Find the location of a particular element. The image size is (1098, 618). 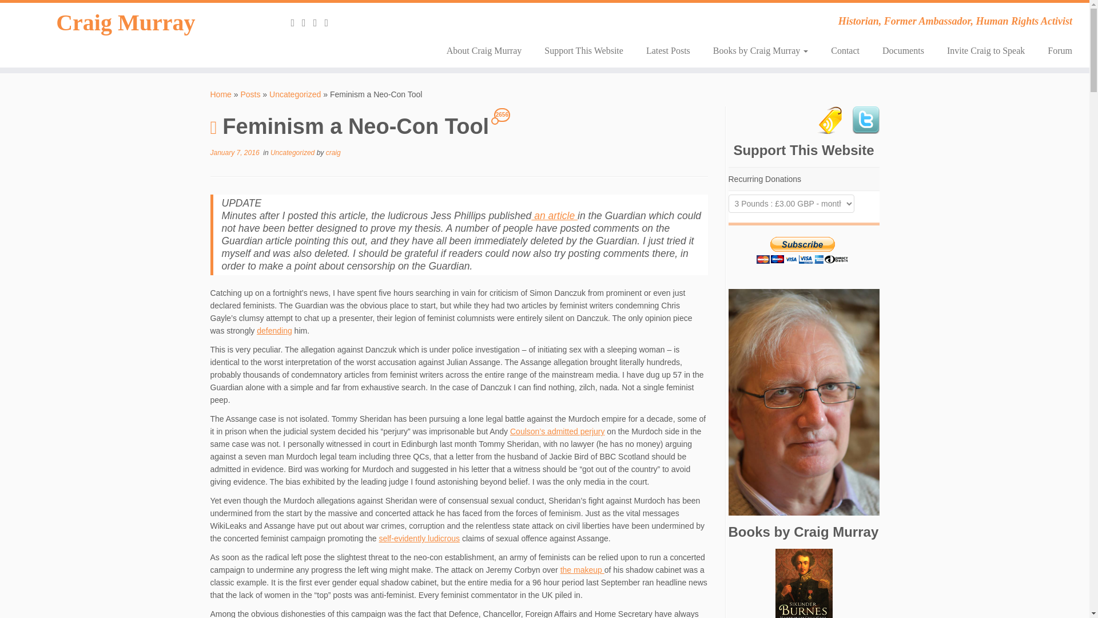

self-evidently ludicrous is located at coordinates (419, 538).